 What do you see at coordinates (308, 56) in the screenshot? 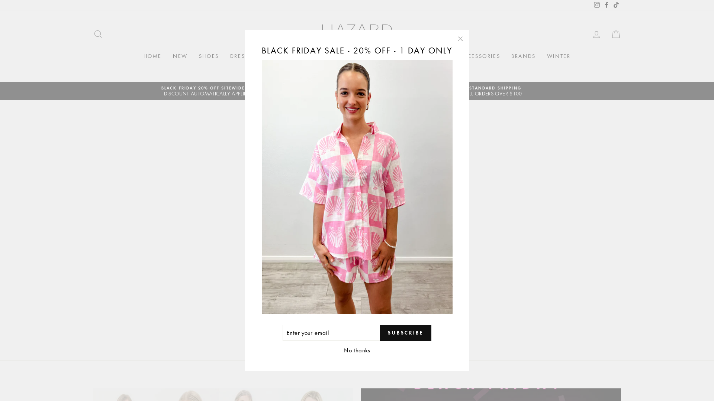
I see `JUMPSUITS` at bounding box center [308, 56].